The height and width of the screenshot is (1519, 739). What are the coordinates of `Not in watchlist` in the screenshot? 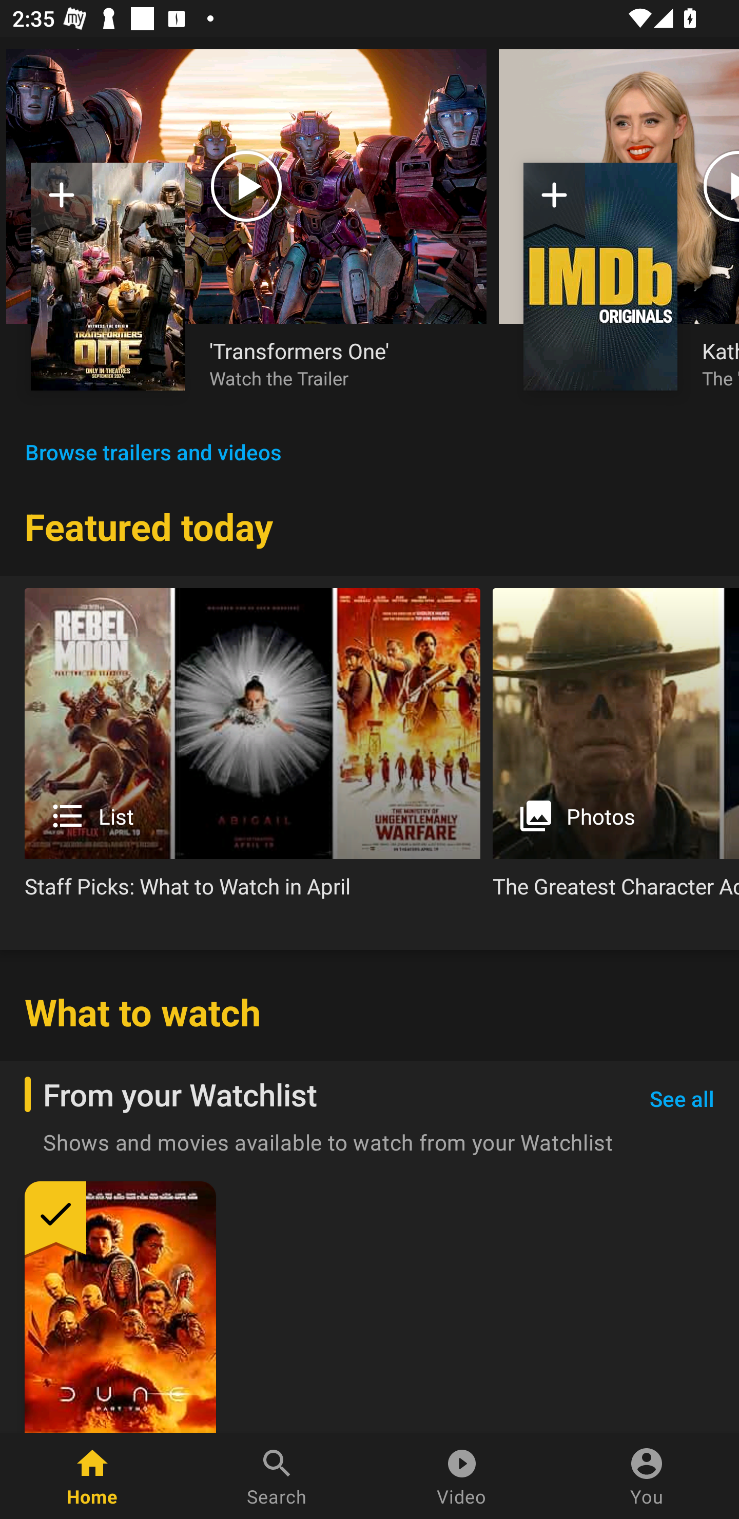 It's located at (62, 201).